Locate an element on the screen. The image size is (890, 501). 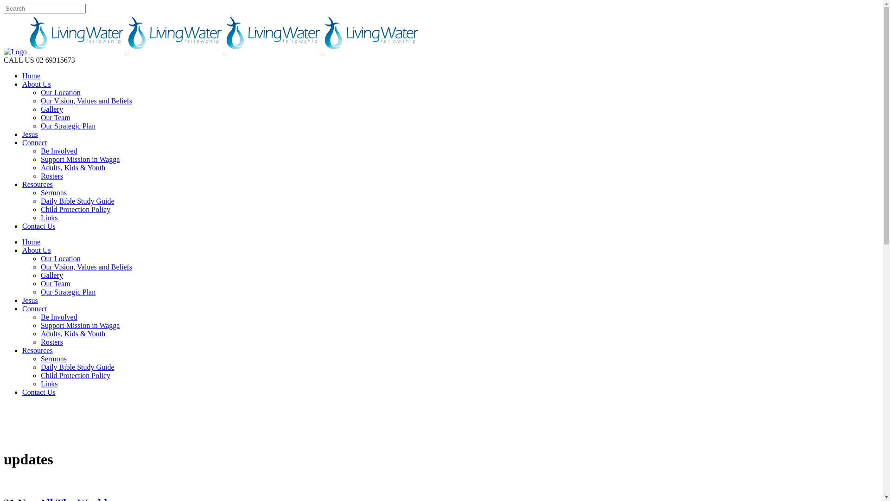
Daily Bible Study Guide is located at coordinates (77, 201).